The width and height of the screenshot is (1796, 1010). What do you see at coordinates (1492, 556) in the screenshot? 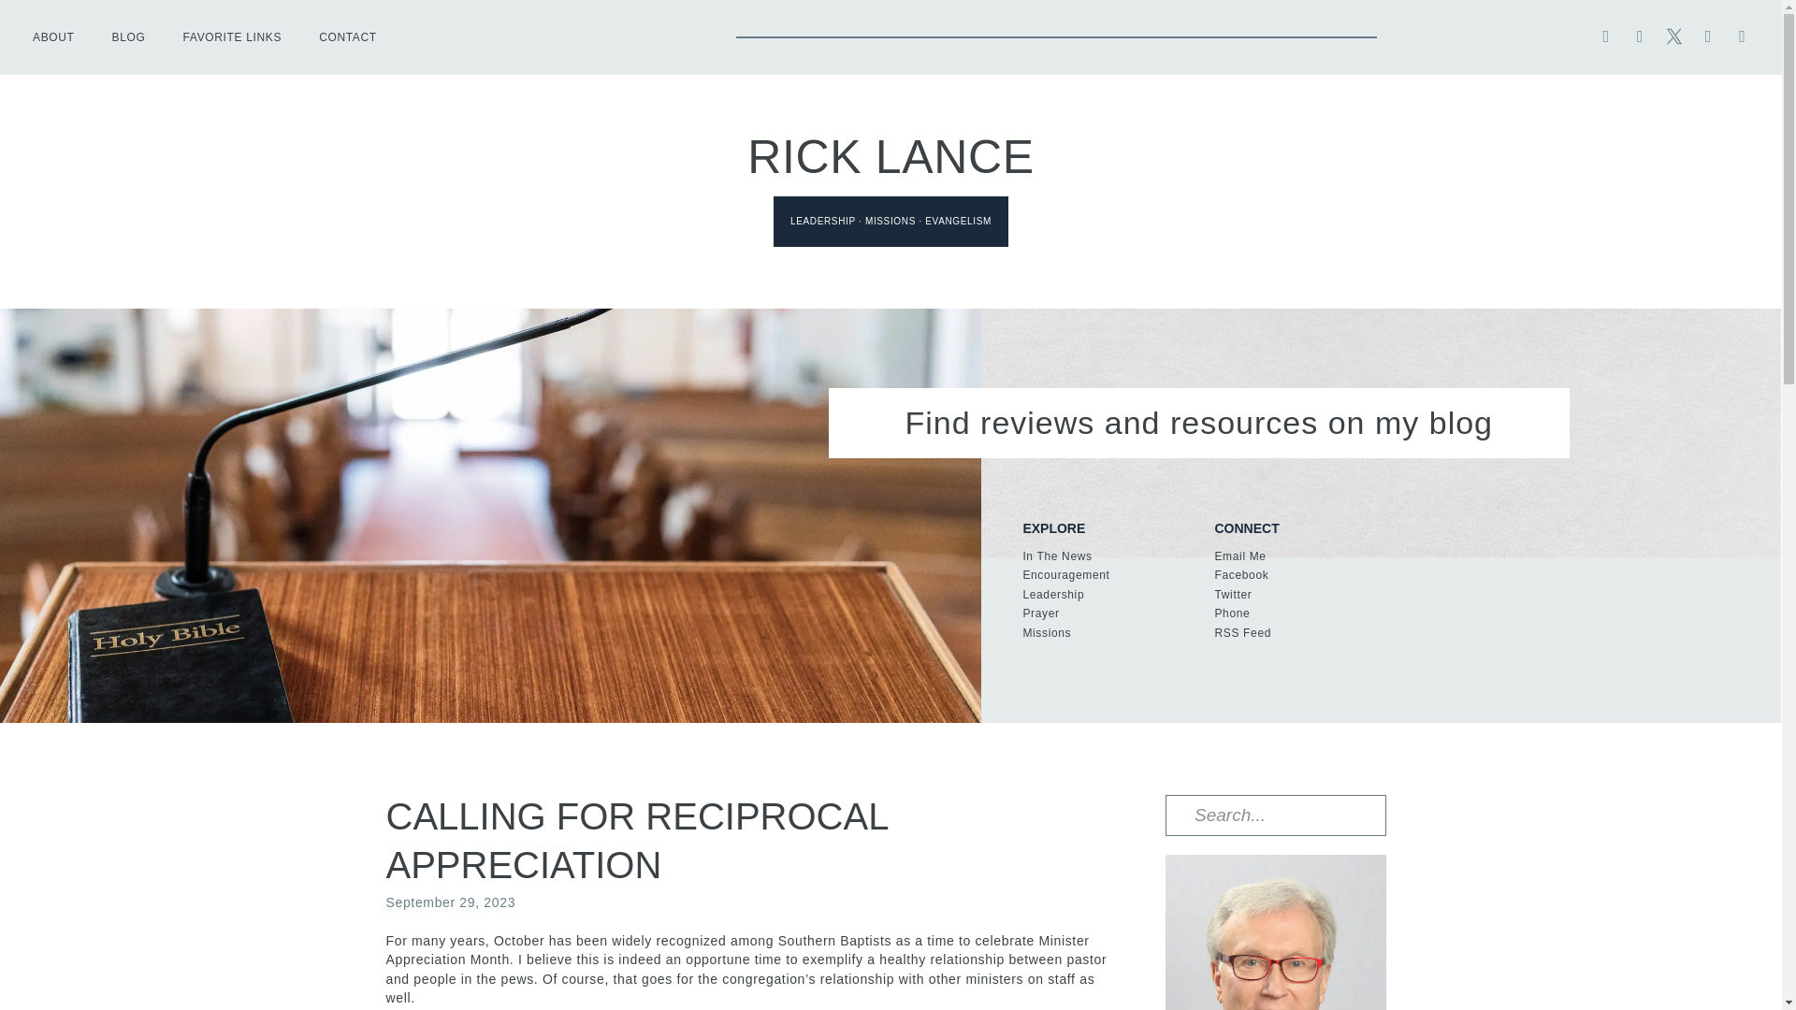
I see `Email Me` at bounding box center [1492, 556].